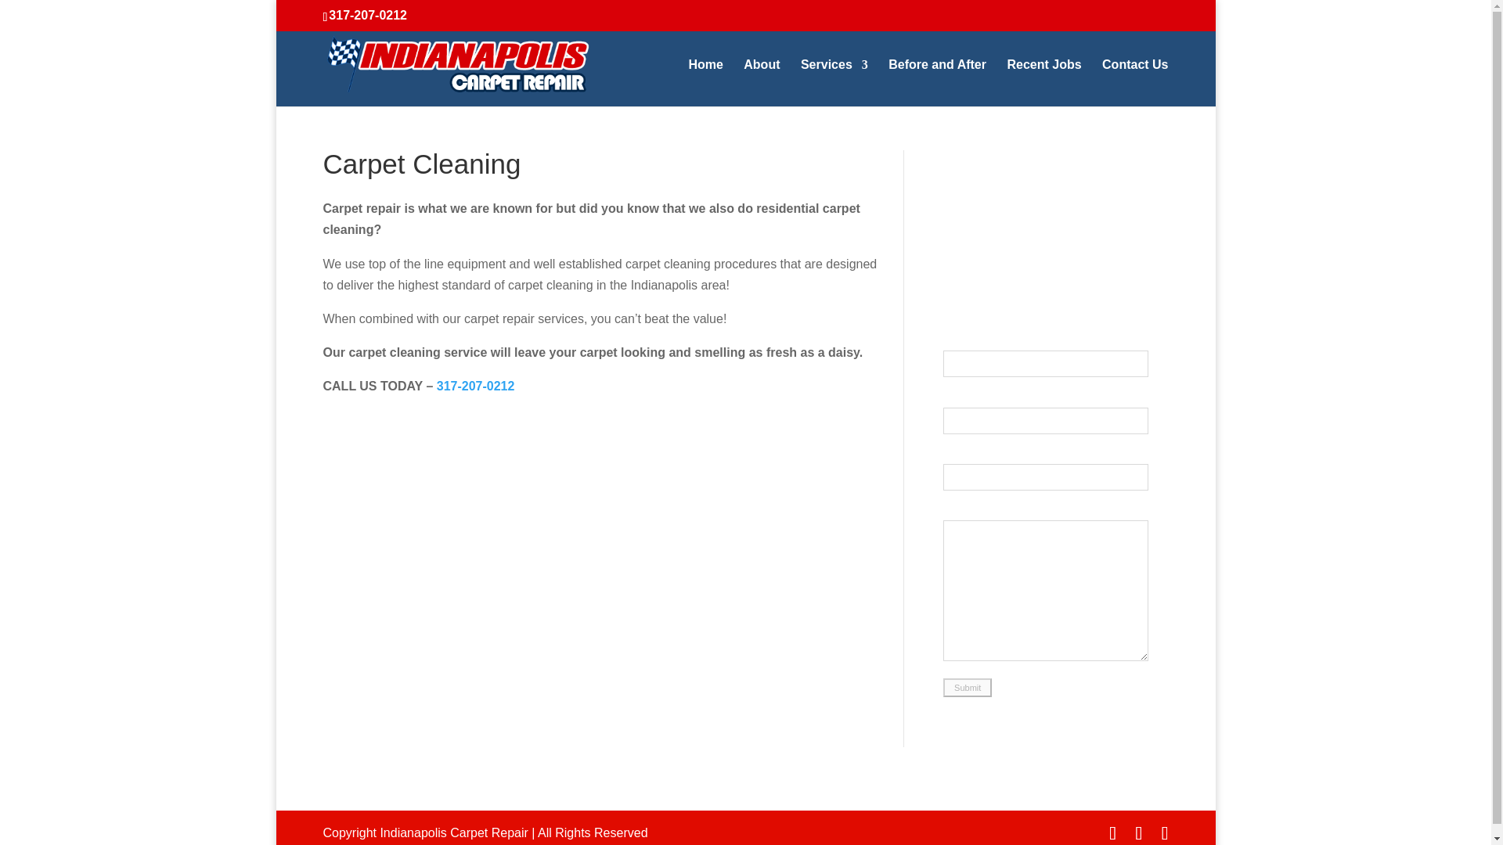 The height and width of the screenshot is (845, 1503). Describe the element at coordinates (834, 83) in the screenshot. I see `Services` at that location.